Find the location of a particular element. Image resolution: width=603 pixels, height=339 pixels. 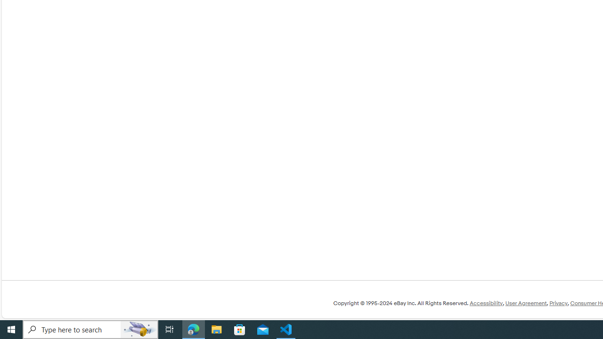

Accessibility is located at coordinates (486, 303).